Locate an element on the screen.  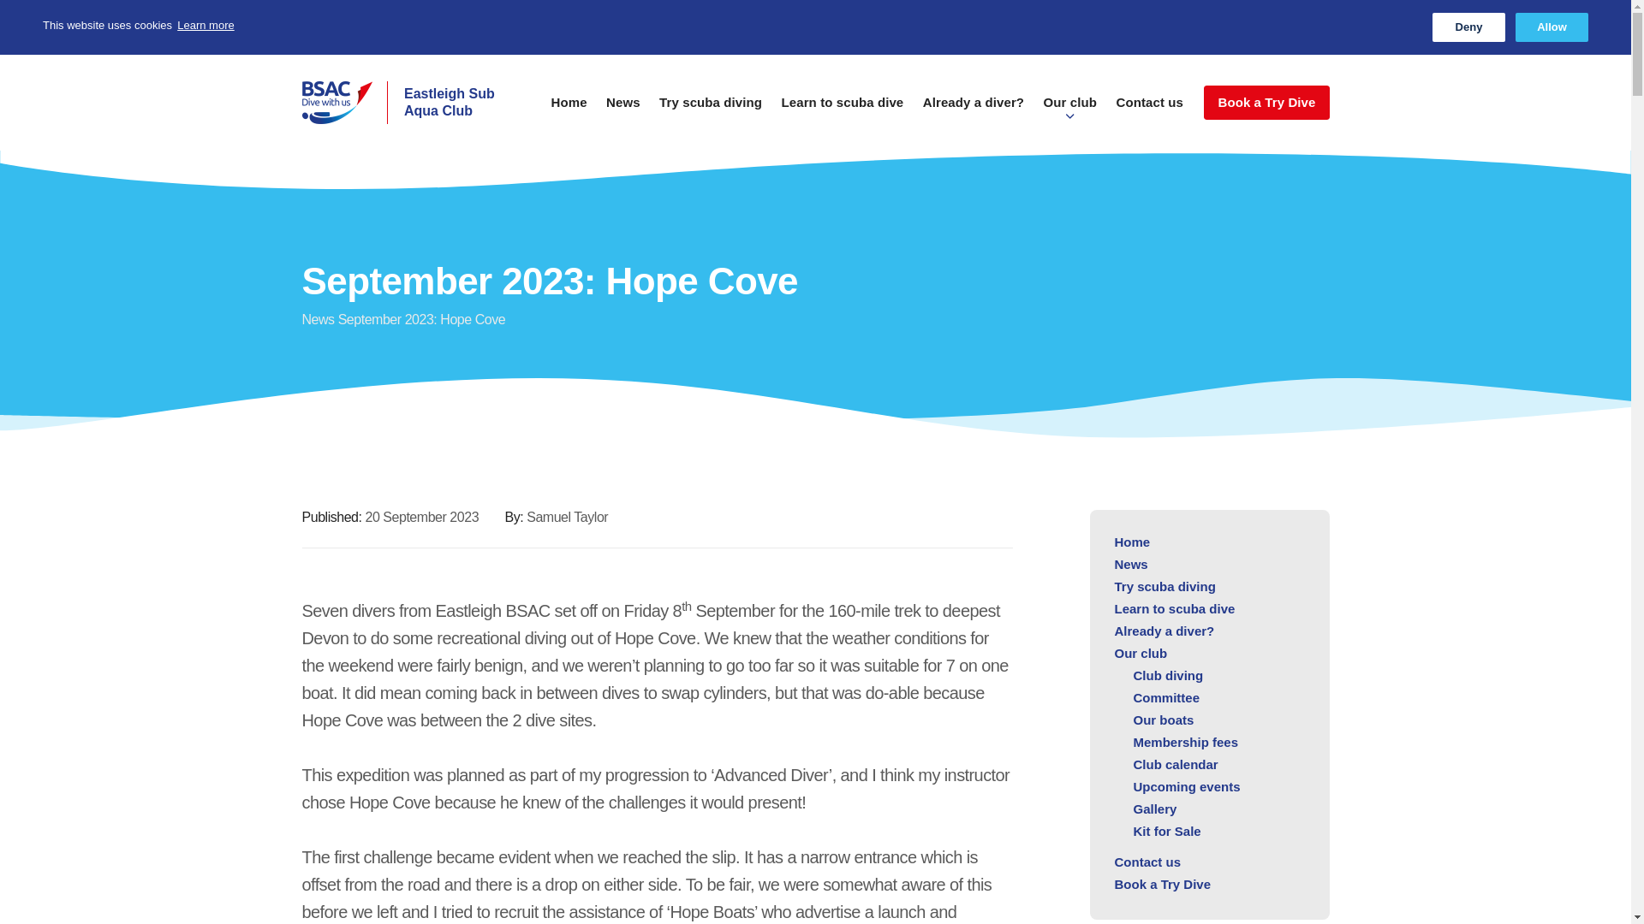
News is located at coordinates (317, 320).